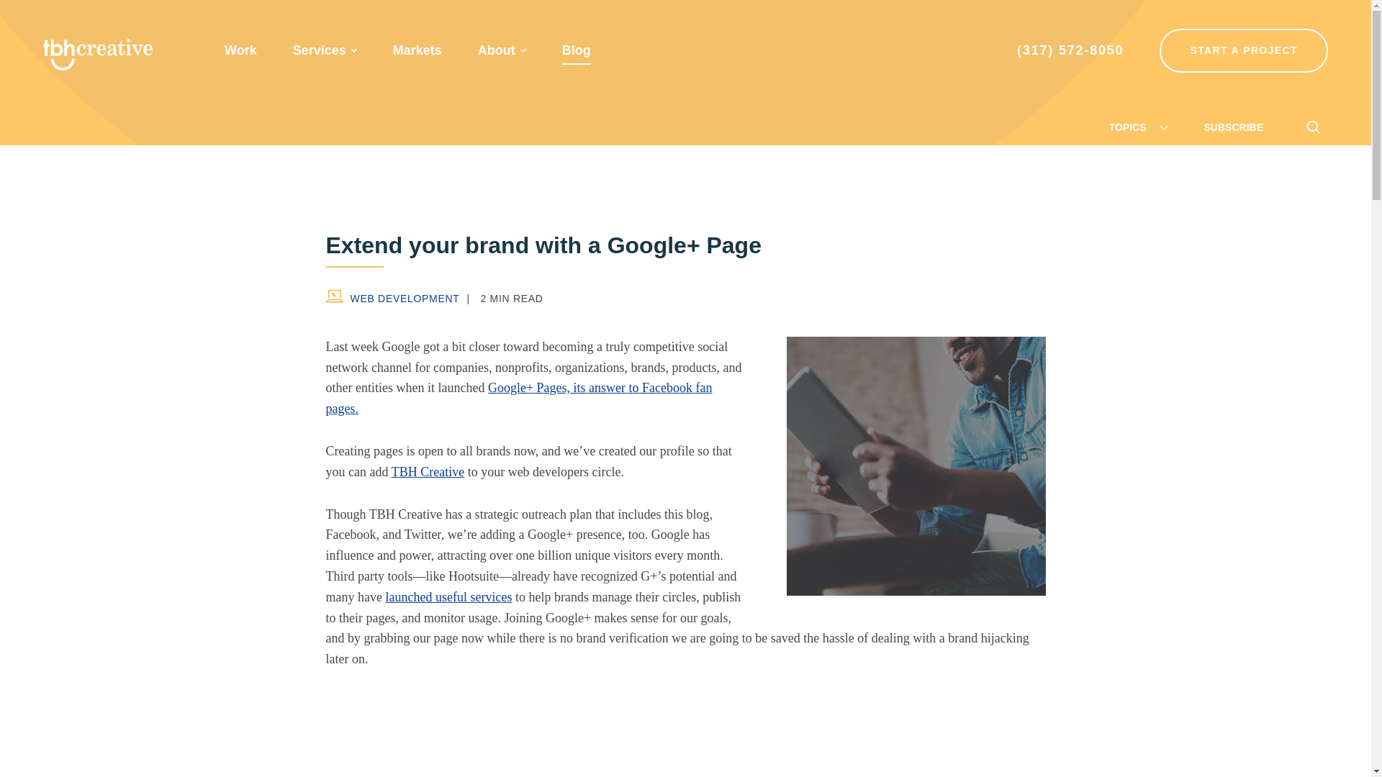 This screenshot has height=777, width=1382. I want to click on TBH Creative, so click(428, 472).